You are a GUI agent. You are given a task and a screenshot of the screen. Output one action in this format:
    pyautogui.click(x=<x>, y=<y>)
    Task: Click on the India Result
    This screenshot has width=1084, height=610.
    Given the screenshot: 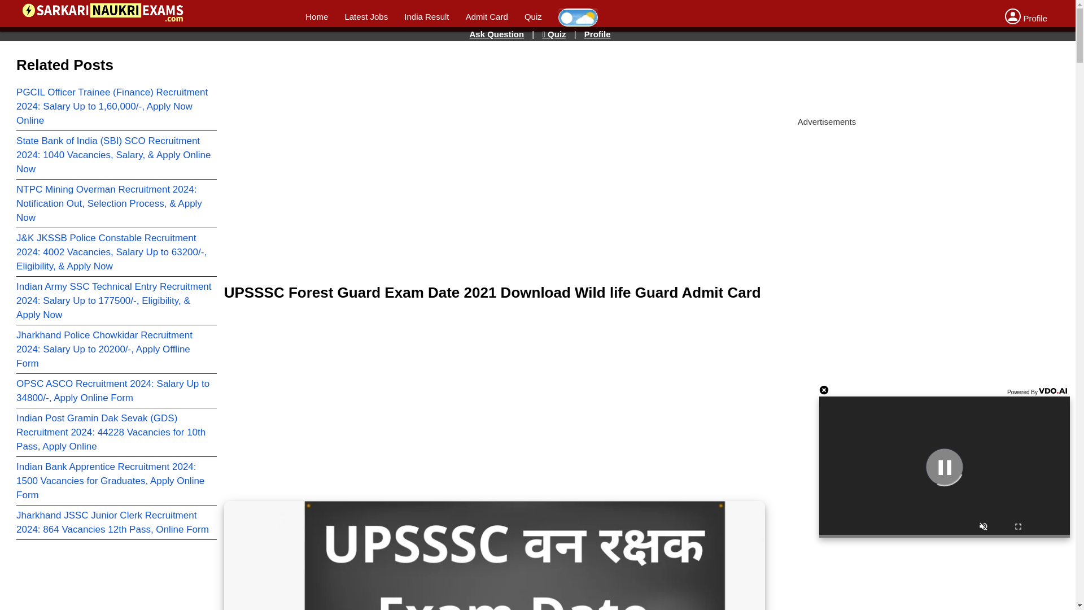 What is the action you would take?
    pyautogui.click(x=426, y=16)
    